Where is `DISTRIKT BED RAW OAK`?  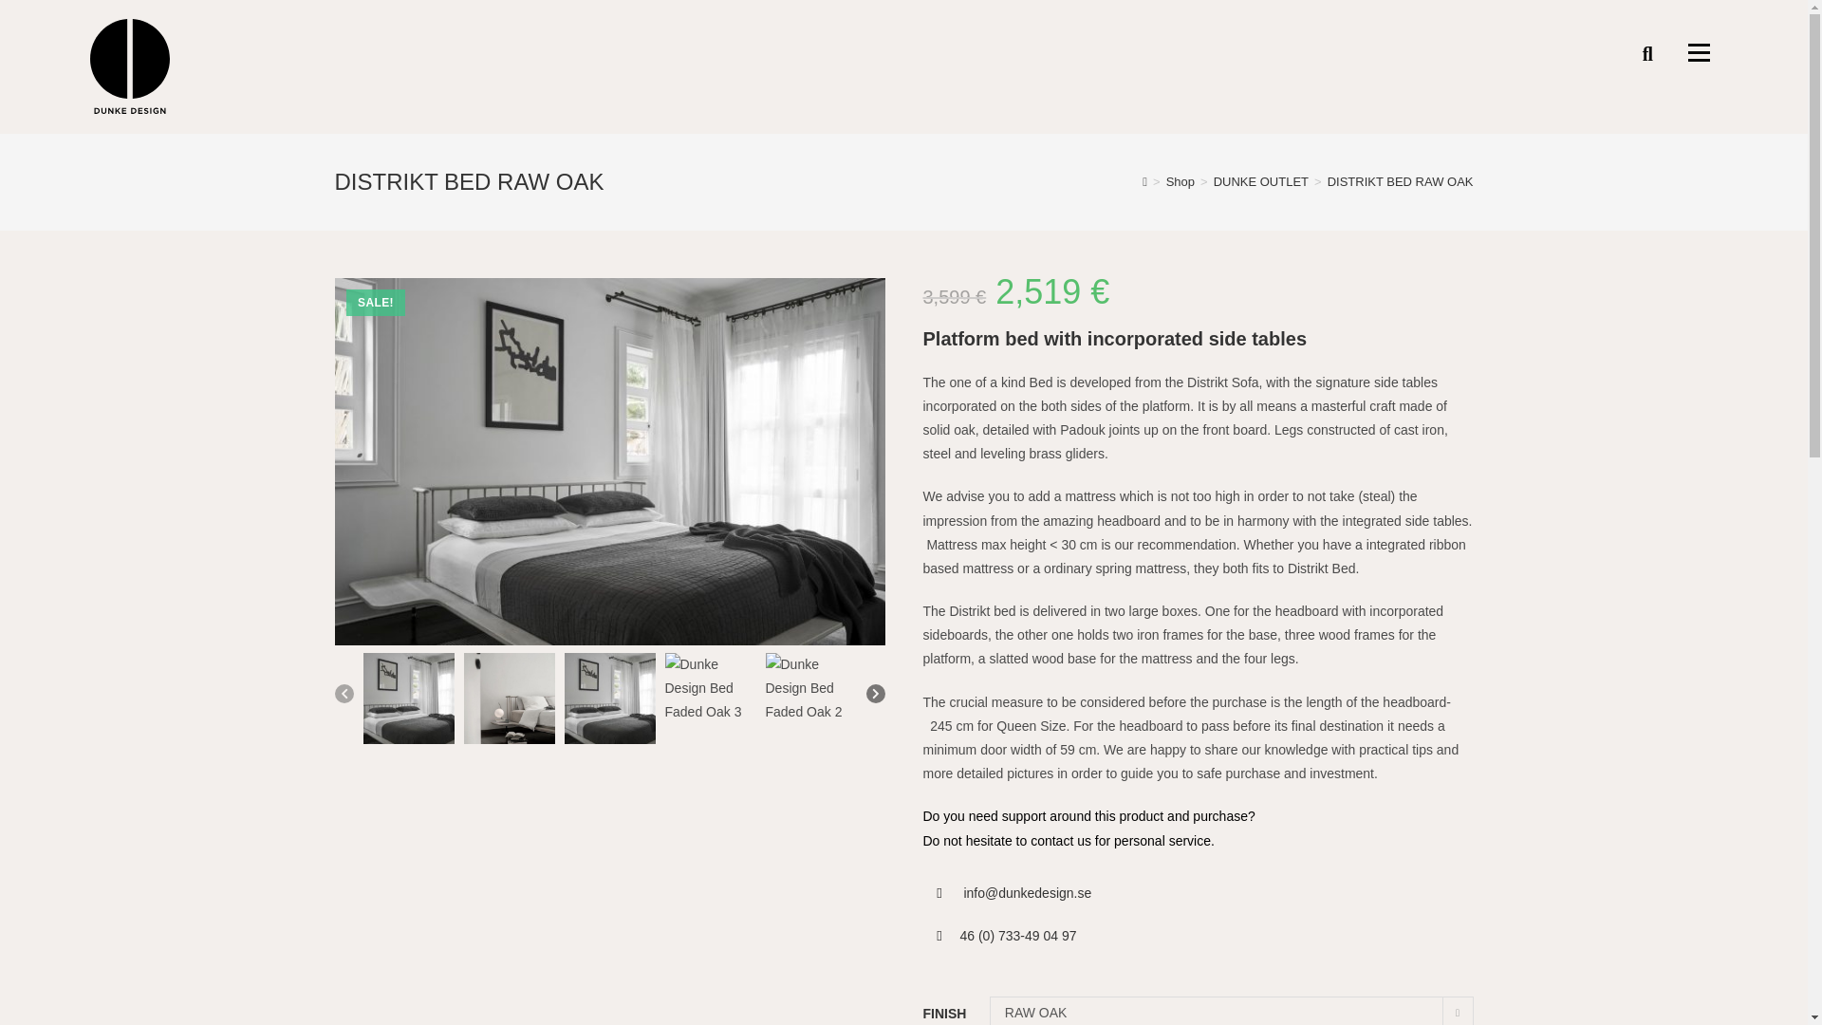
DISTRIKT BED RAW OAK is located at coordinates (1401, 180).